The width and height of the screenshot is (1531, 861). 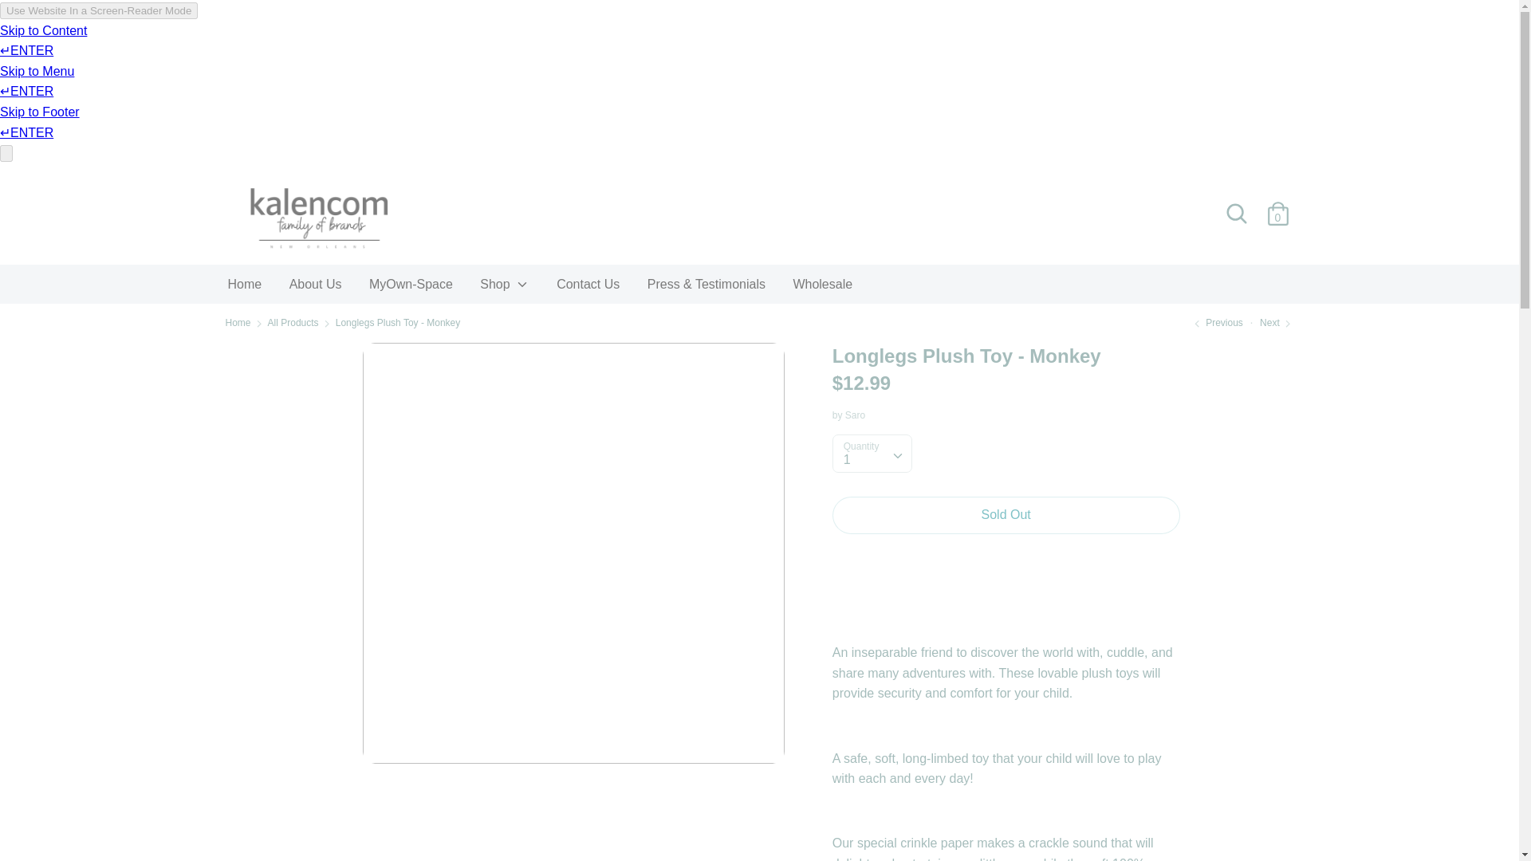 What do you see at coordinates (1216, 322) in the screenshot?
I see `Longlegs Plush Toy - Alpaca` at bounding box center [1216, 322].